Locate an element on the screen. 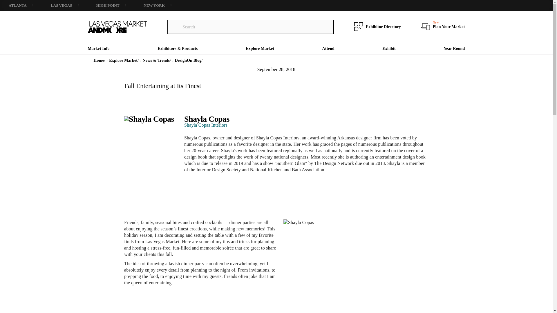 Image resolution: width=557 pixels, height=313 pixels. Plan Your Market is located at coordinates (449, 27).